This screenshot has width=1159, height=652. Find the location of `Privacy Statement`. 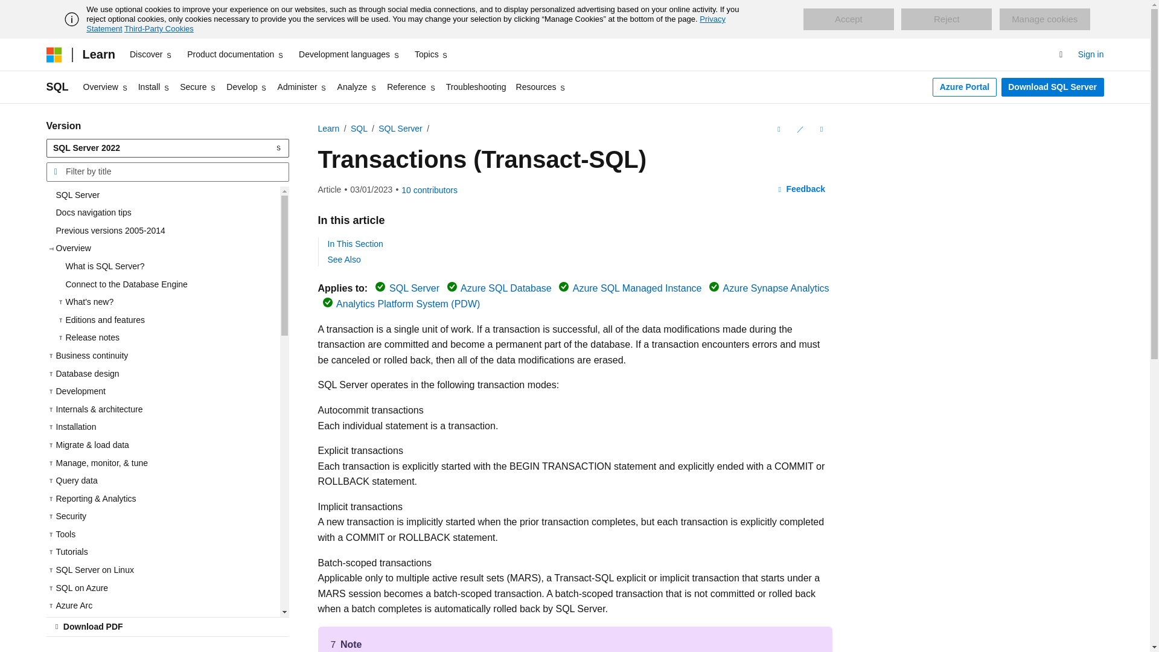

Privacy Statement is located at coordinates (406, 24).